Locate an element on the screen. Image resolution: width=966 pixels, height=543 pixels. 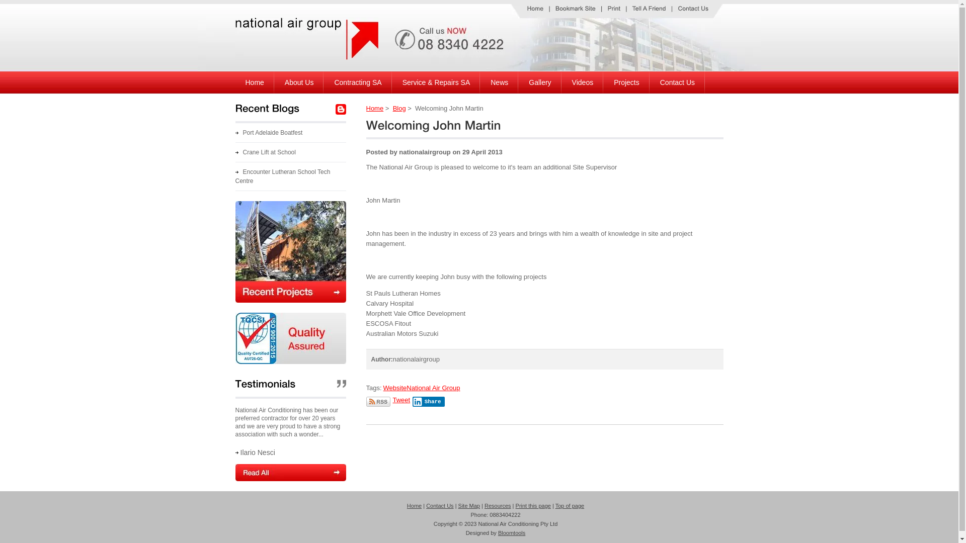
Encounter Lutheran School Tech Centre is located at coordinates (283, 176).